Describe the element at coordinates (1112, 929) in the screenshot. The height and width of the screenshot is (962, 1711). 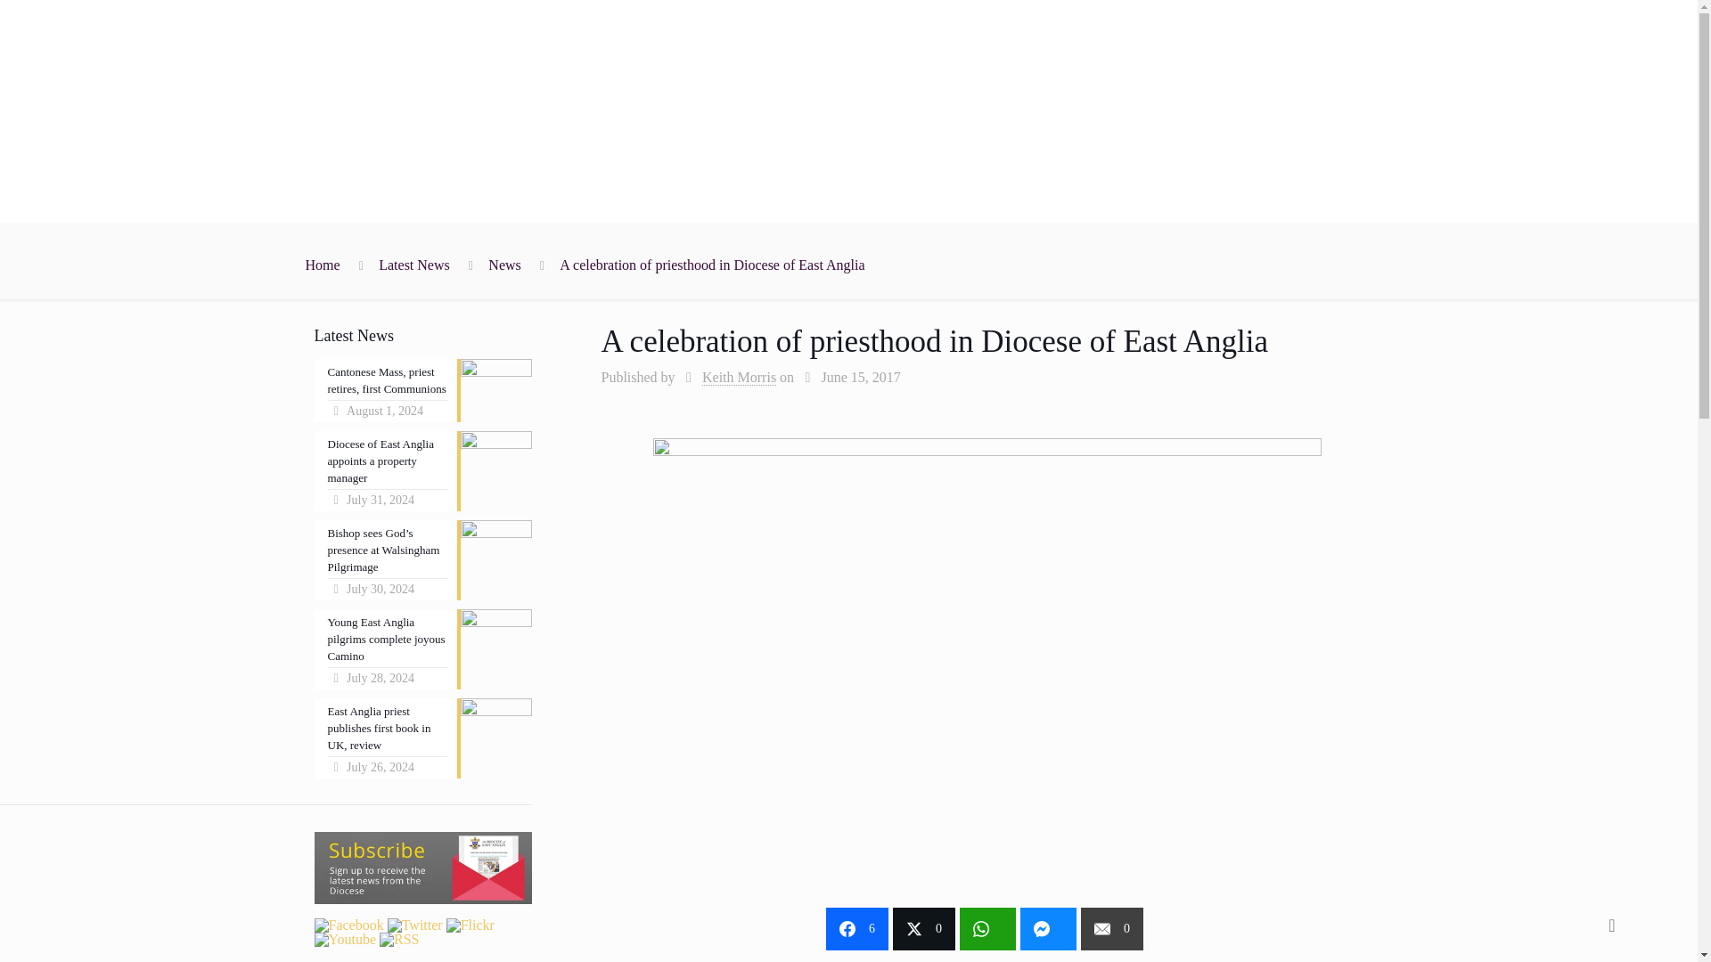
I see `Share on Email` at that location.